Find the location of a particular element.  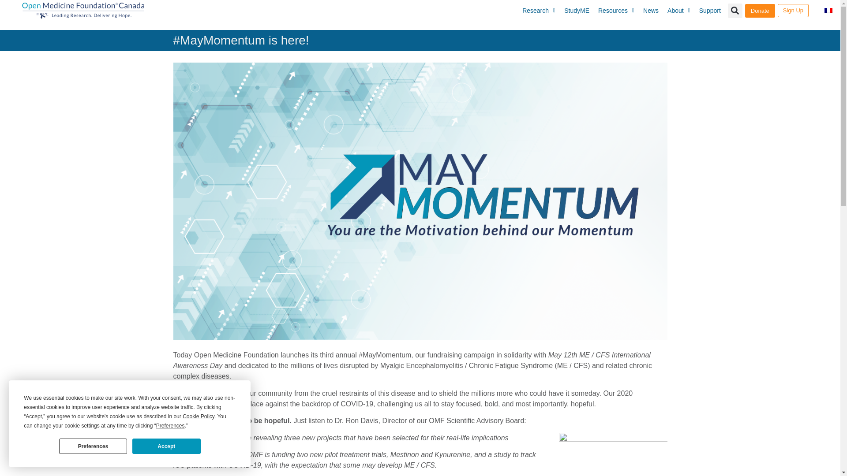

Accept is located at coordinates (166, 446).